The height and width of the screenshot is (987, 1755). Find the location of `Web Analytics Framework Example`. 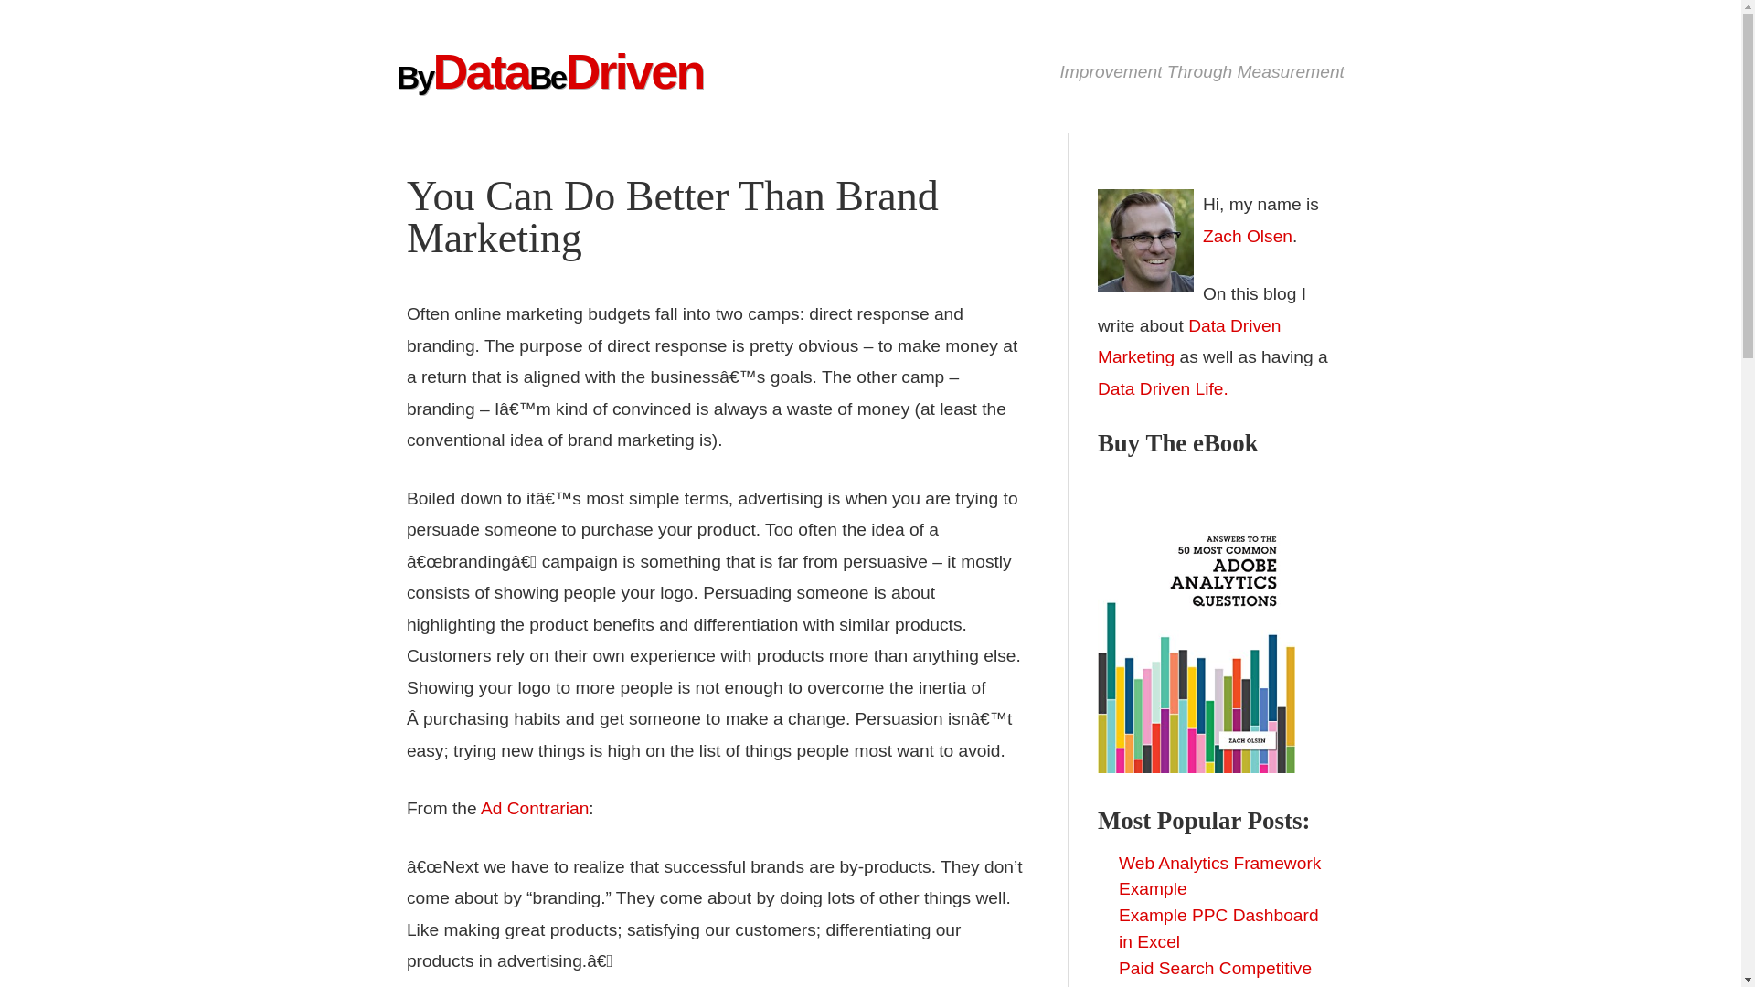

Web Analytics Framework Example is located at coordinates (1219, 876).